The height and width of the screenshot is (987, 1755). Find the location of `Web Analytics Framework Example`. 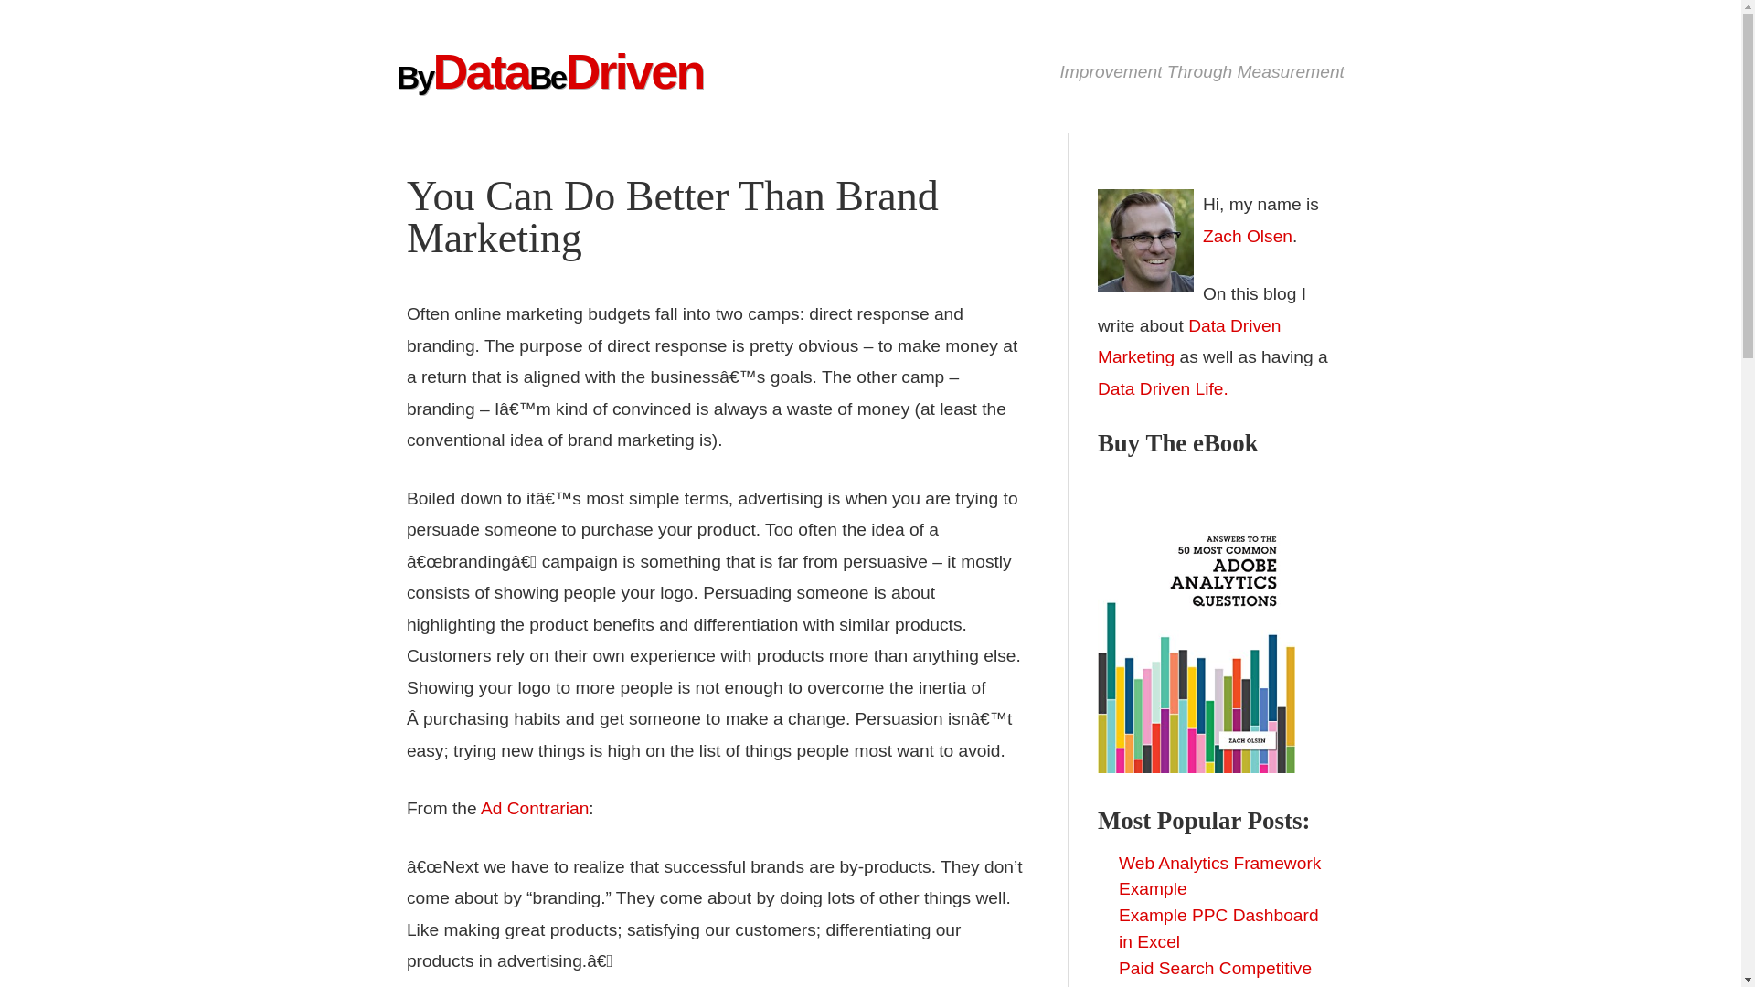

Web Analytics Framework Example is located at coordinates (1219, 876).